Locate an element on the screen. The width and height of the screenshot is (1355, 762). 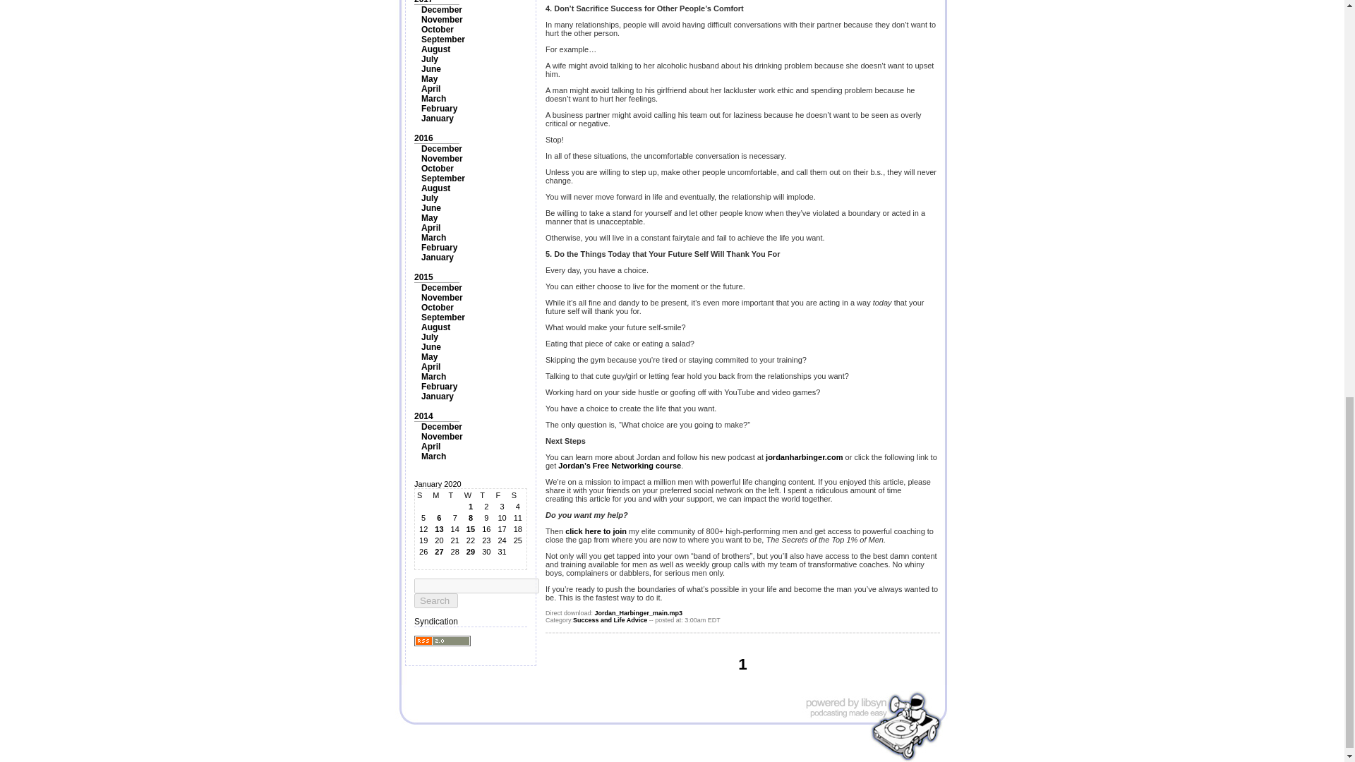
Saturday is located at coordinates (518, 495).